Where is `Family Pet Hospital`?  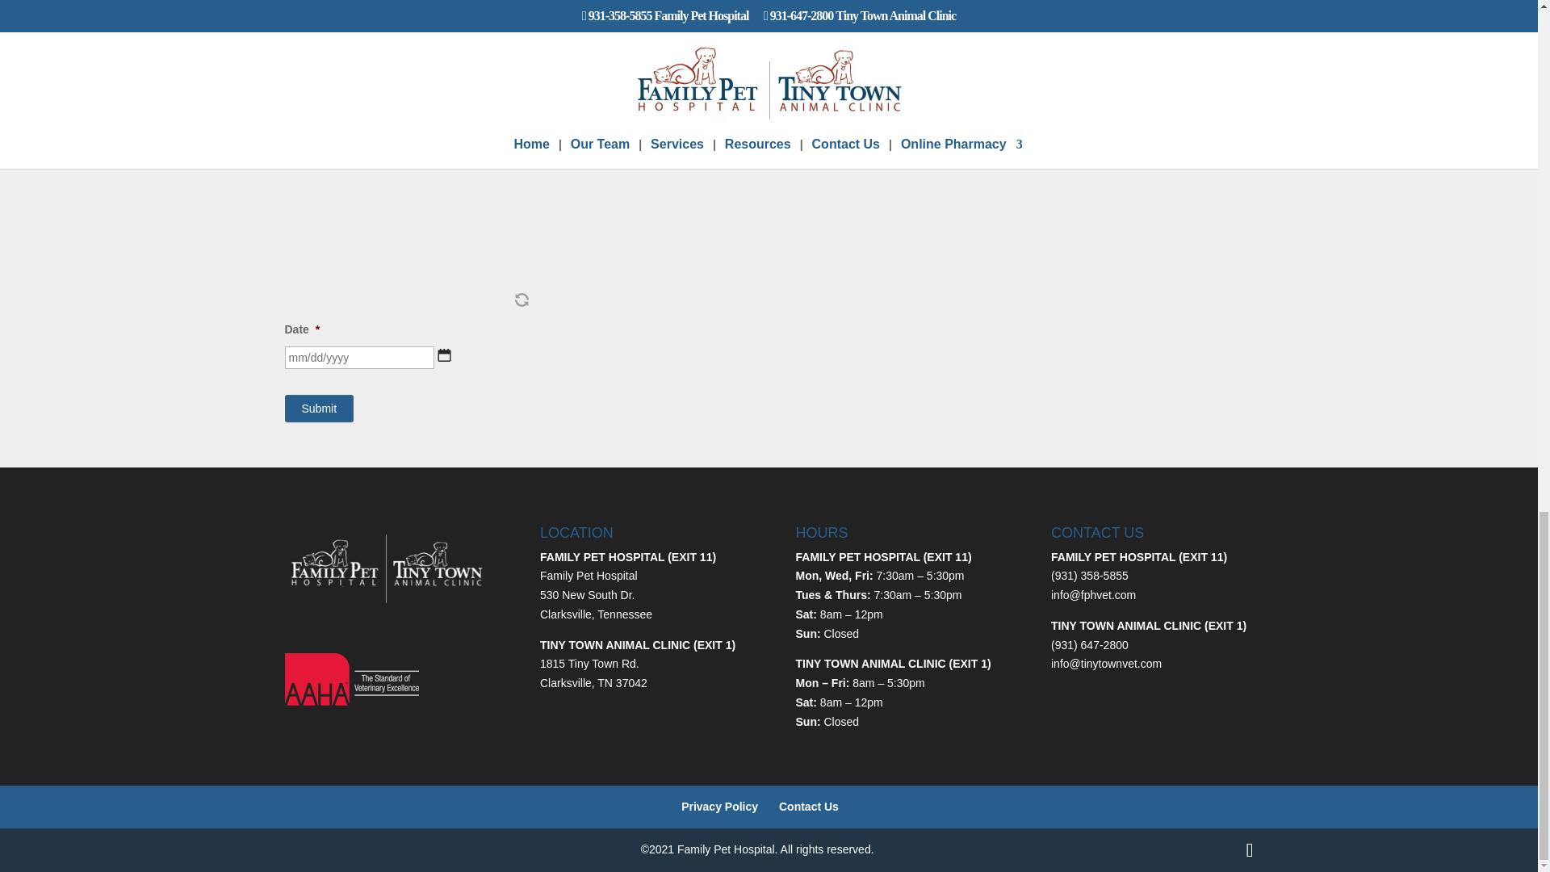 Family Pet Hospital is located at coordinates (588, 576).